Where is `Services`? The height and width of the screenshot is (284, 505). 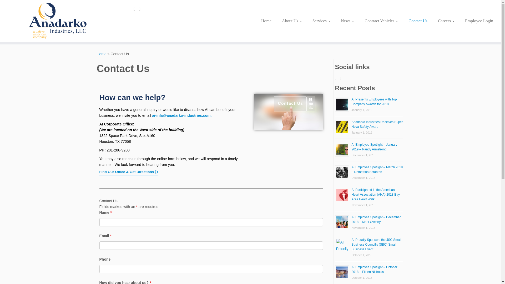 Services is located at coordinates (321, 21).